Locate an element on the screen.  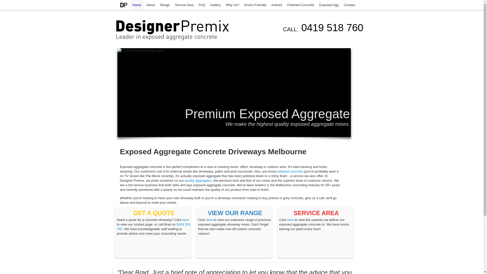
Exposed Agg is located at coordinates (329, 5).